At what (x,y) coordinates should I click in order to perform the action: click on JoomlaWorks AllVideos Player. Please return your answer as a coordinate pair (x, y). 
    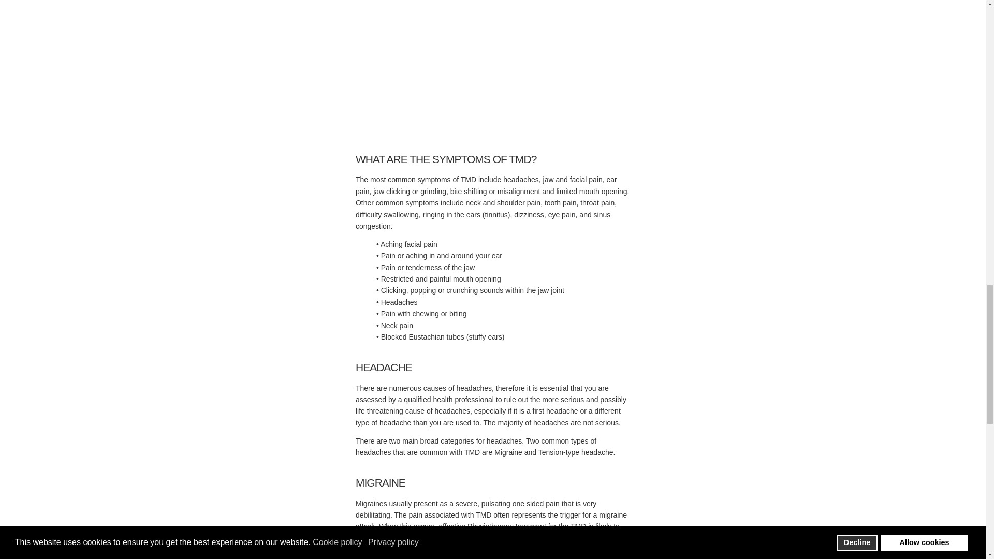
    Looking at the image, I should click on (493, 72).